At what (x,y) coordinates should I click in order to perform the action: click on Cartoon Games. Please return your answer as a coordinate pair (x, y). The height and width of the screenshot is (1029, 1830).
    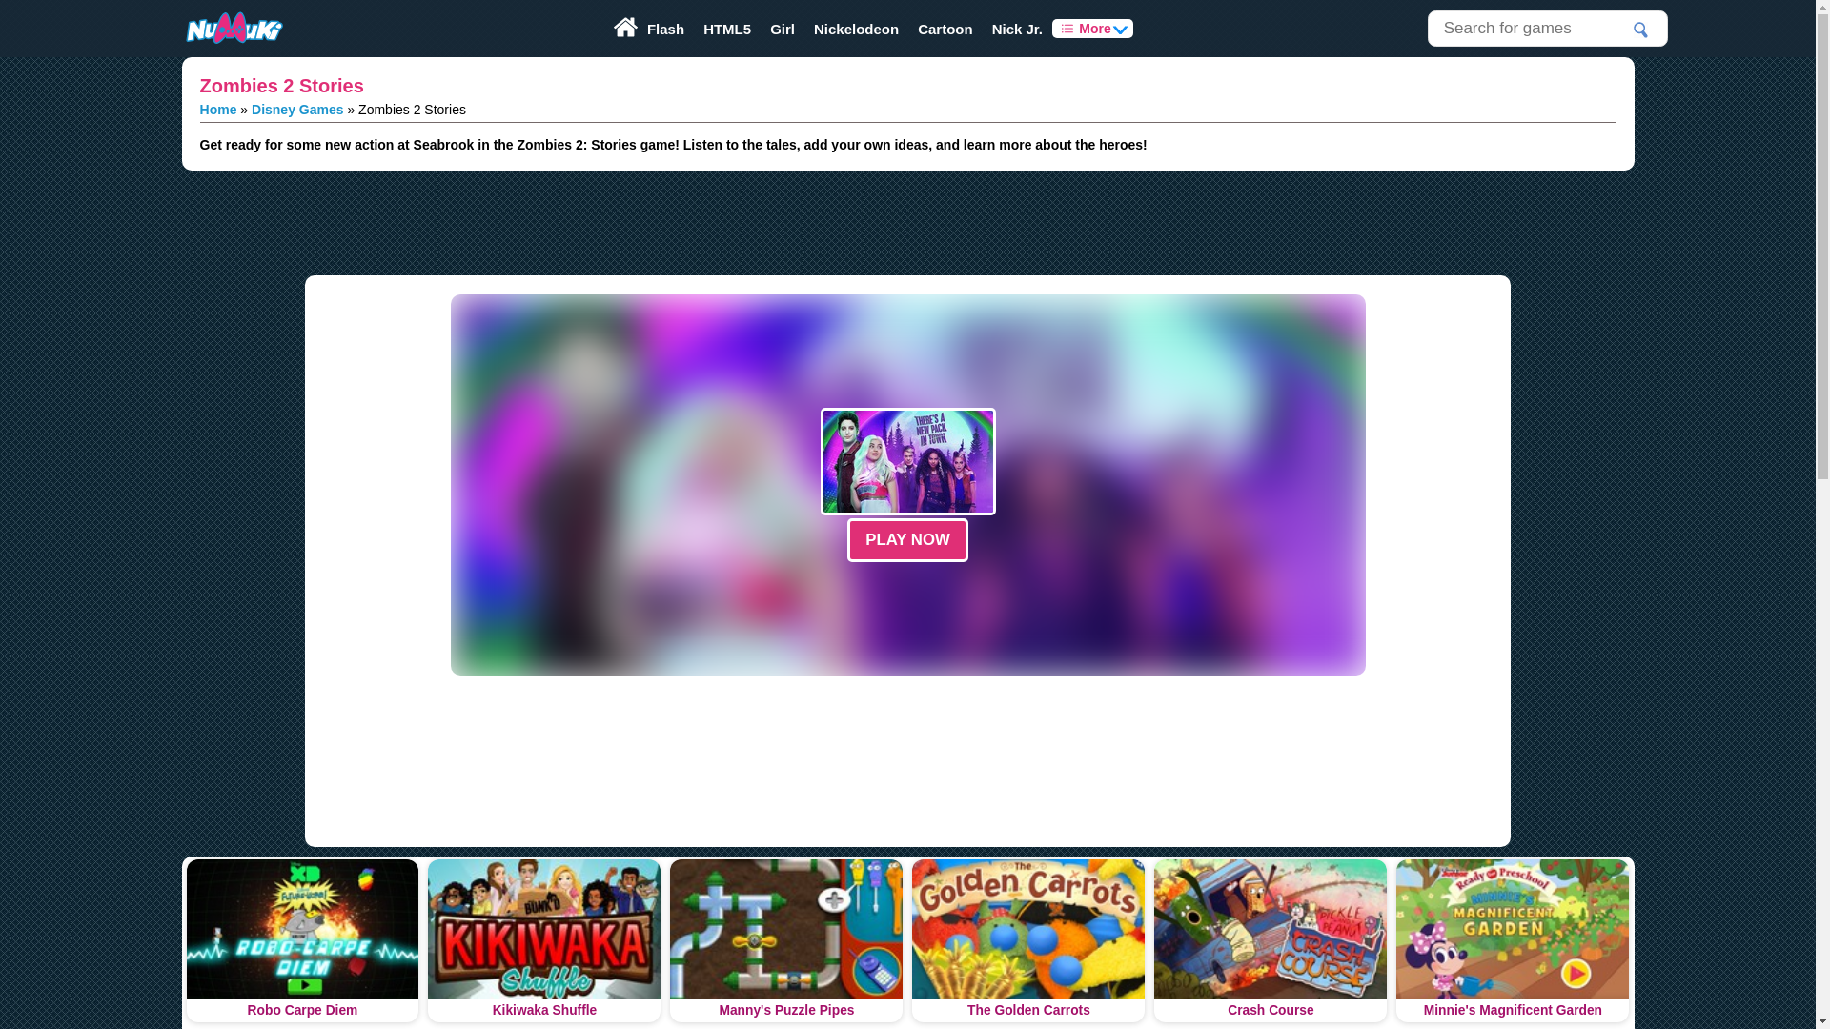
    Looking at the image, I should click on (945, 29).